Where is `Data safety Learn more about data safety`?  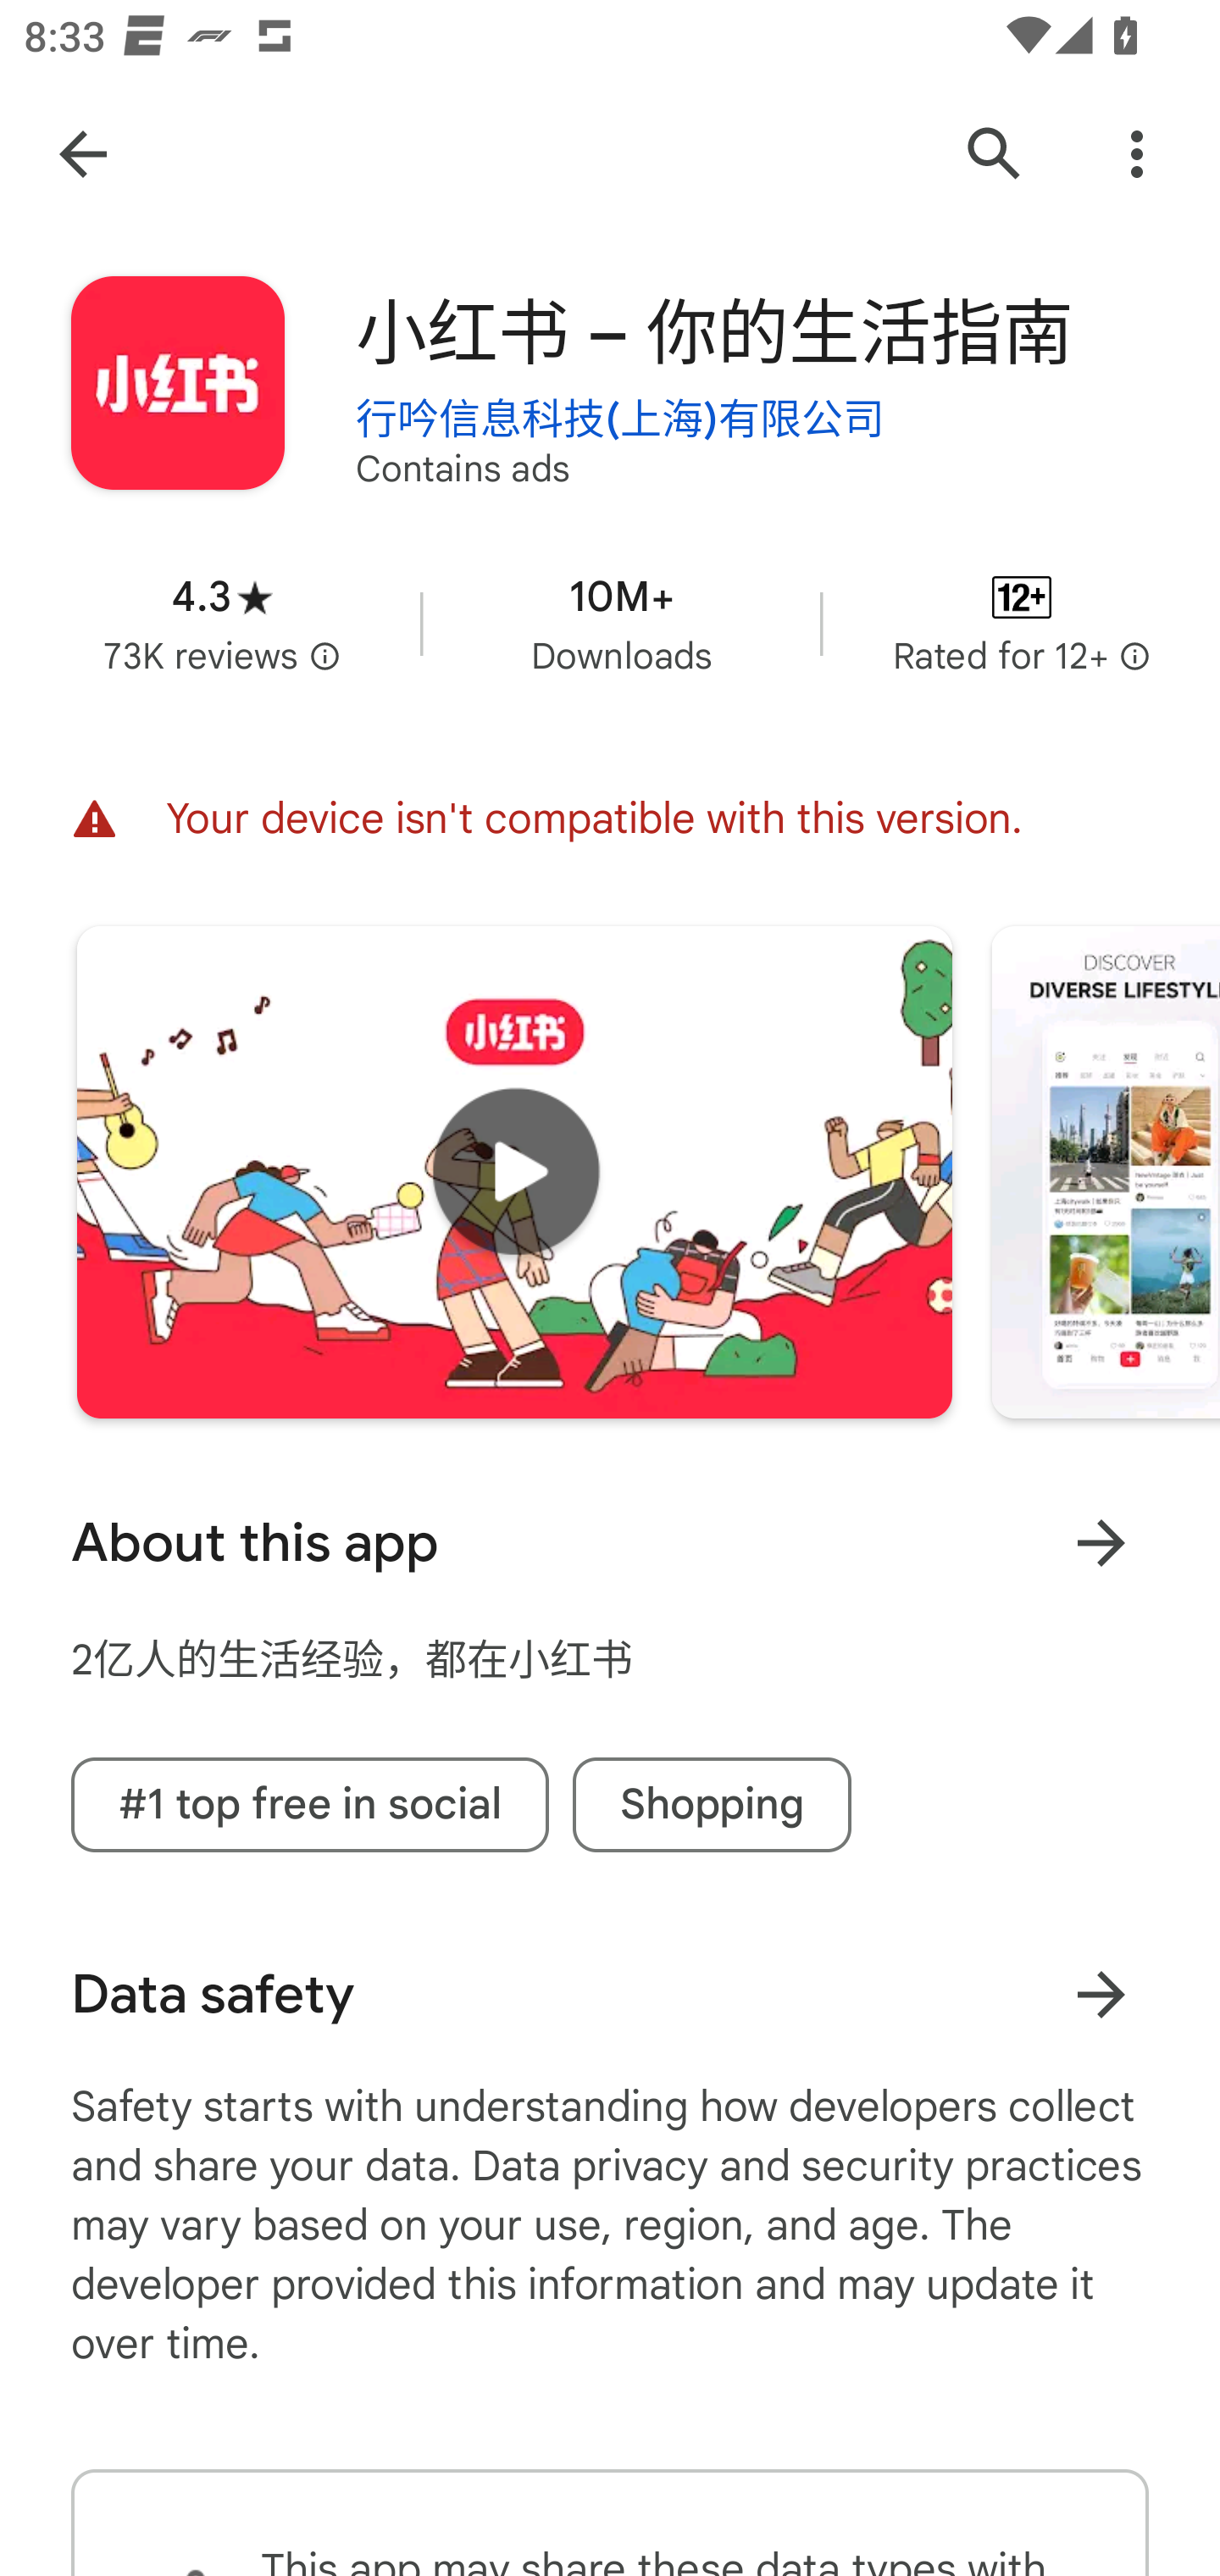
Data safety Learn more about data safety is located at coordinates (610, 1995).